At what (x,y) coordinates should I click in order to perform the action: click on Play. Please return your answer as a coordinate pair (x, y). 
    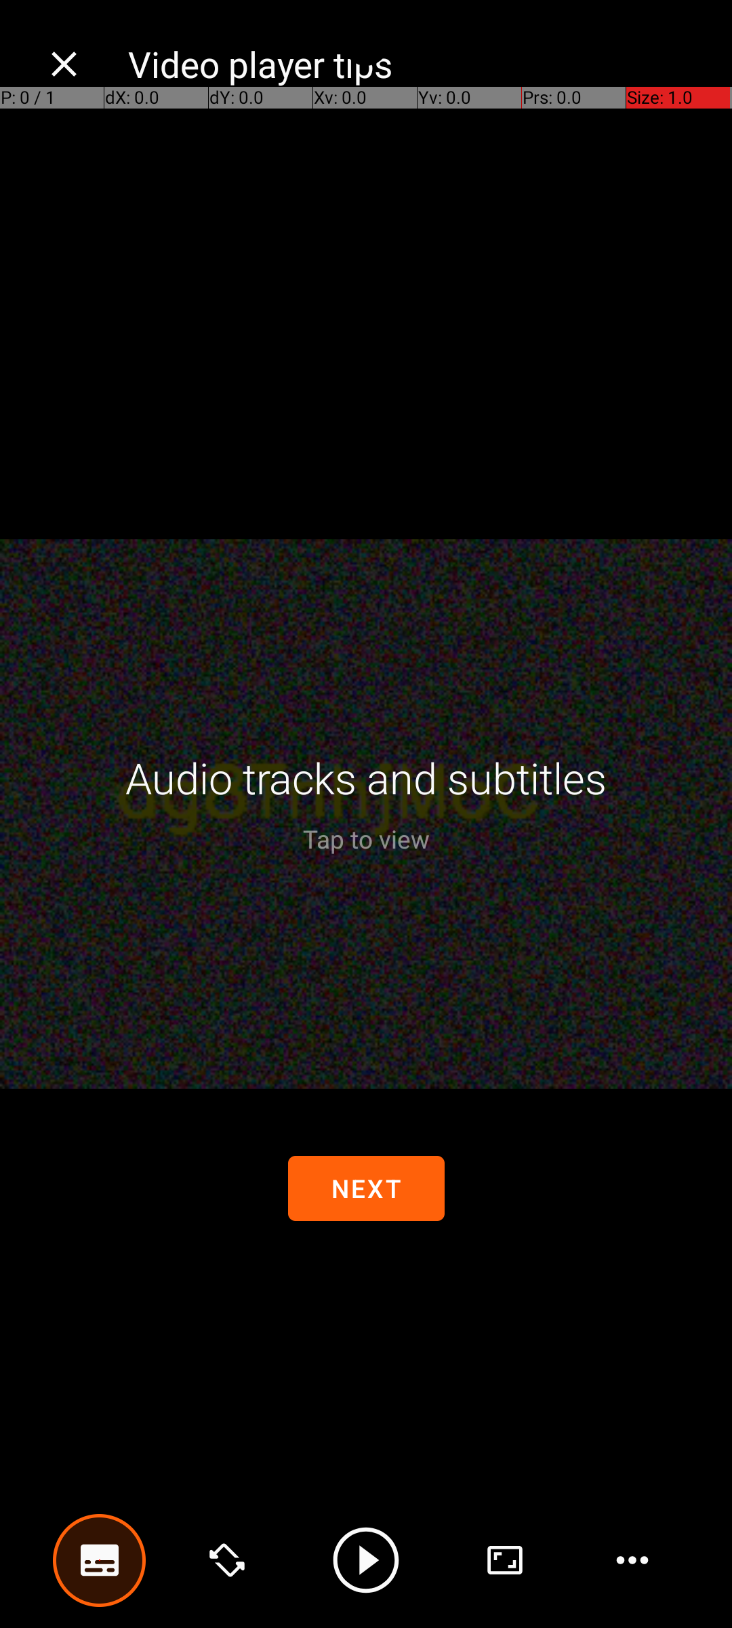
    Looking at the image, I should click on (366, 1560).